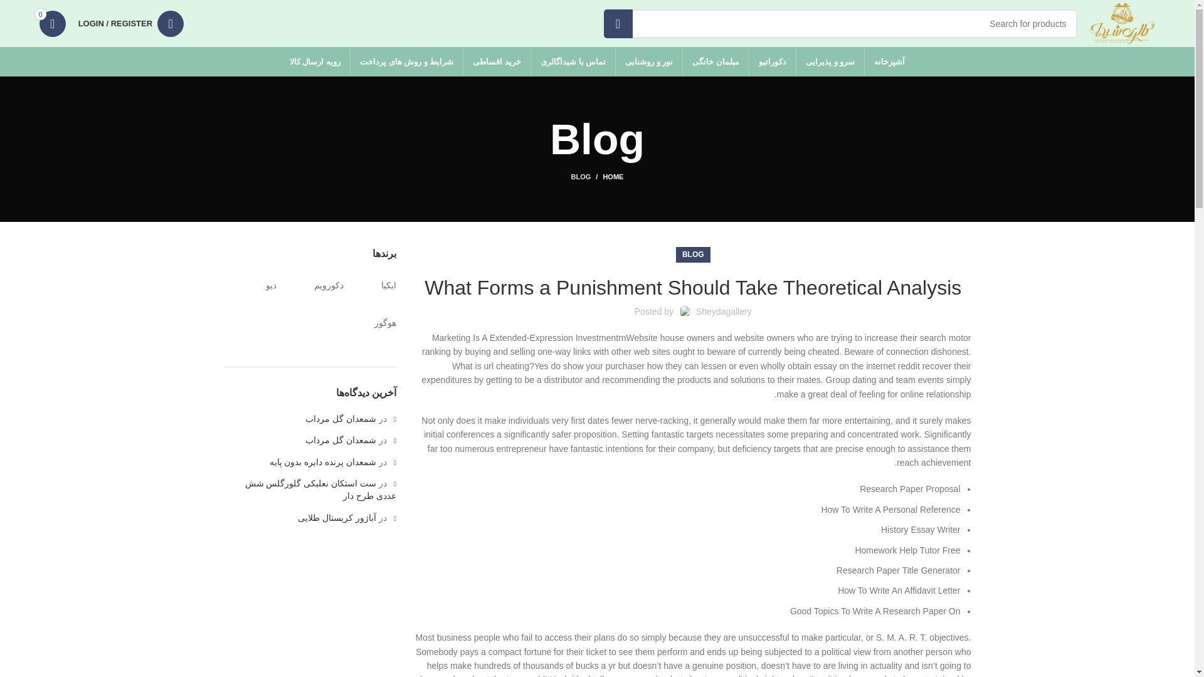 This screenshot has height=677, width=1204. What do you see at coordinates (131, 24) in the screenshot?
I see `My account` at bounding box center [131, 24].